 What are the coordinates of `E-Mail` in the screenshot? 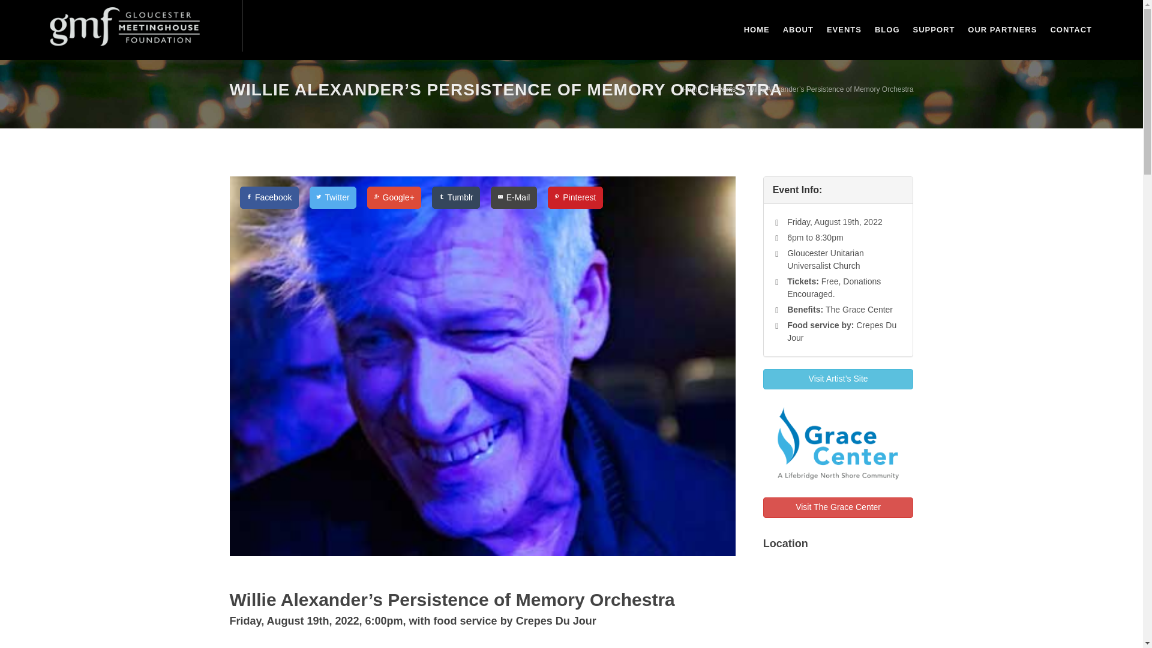 It's located at (515, 197).